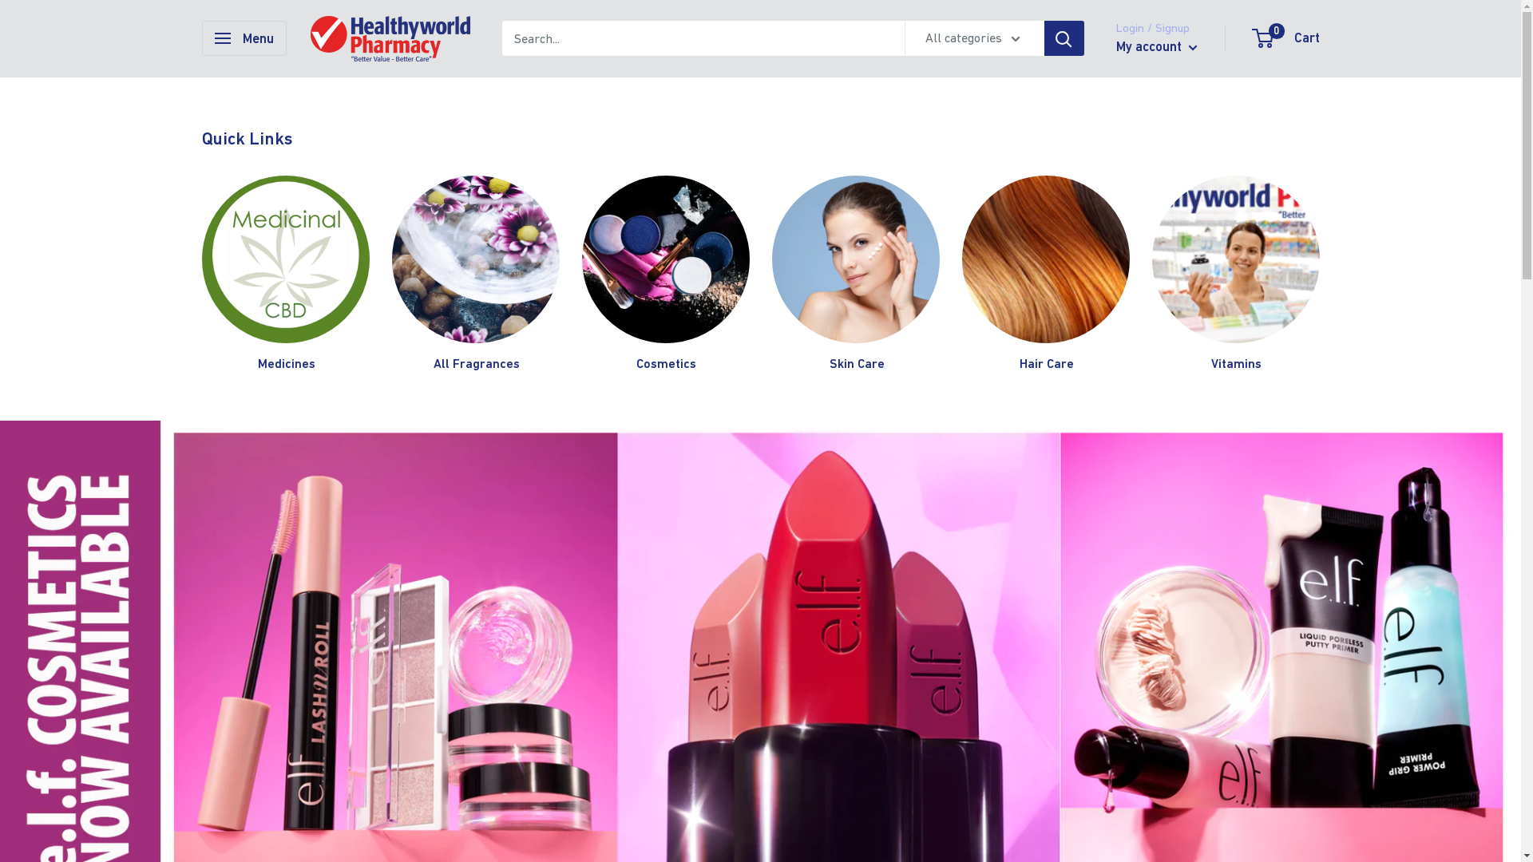 The image size is (1533, 862). I want to click on My account, so click(1157, 47).